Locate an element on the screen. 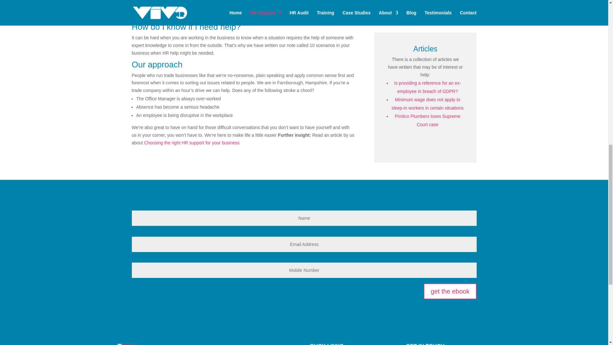 The image size is (613, 345). get the ebook is located at coordinates (450, 291).